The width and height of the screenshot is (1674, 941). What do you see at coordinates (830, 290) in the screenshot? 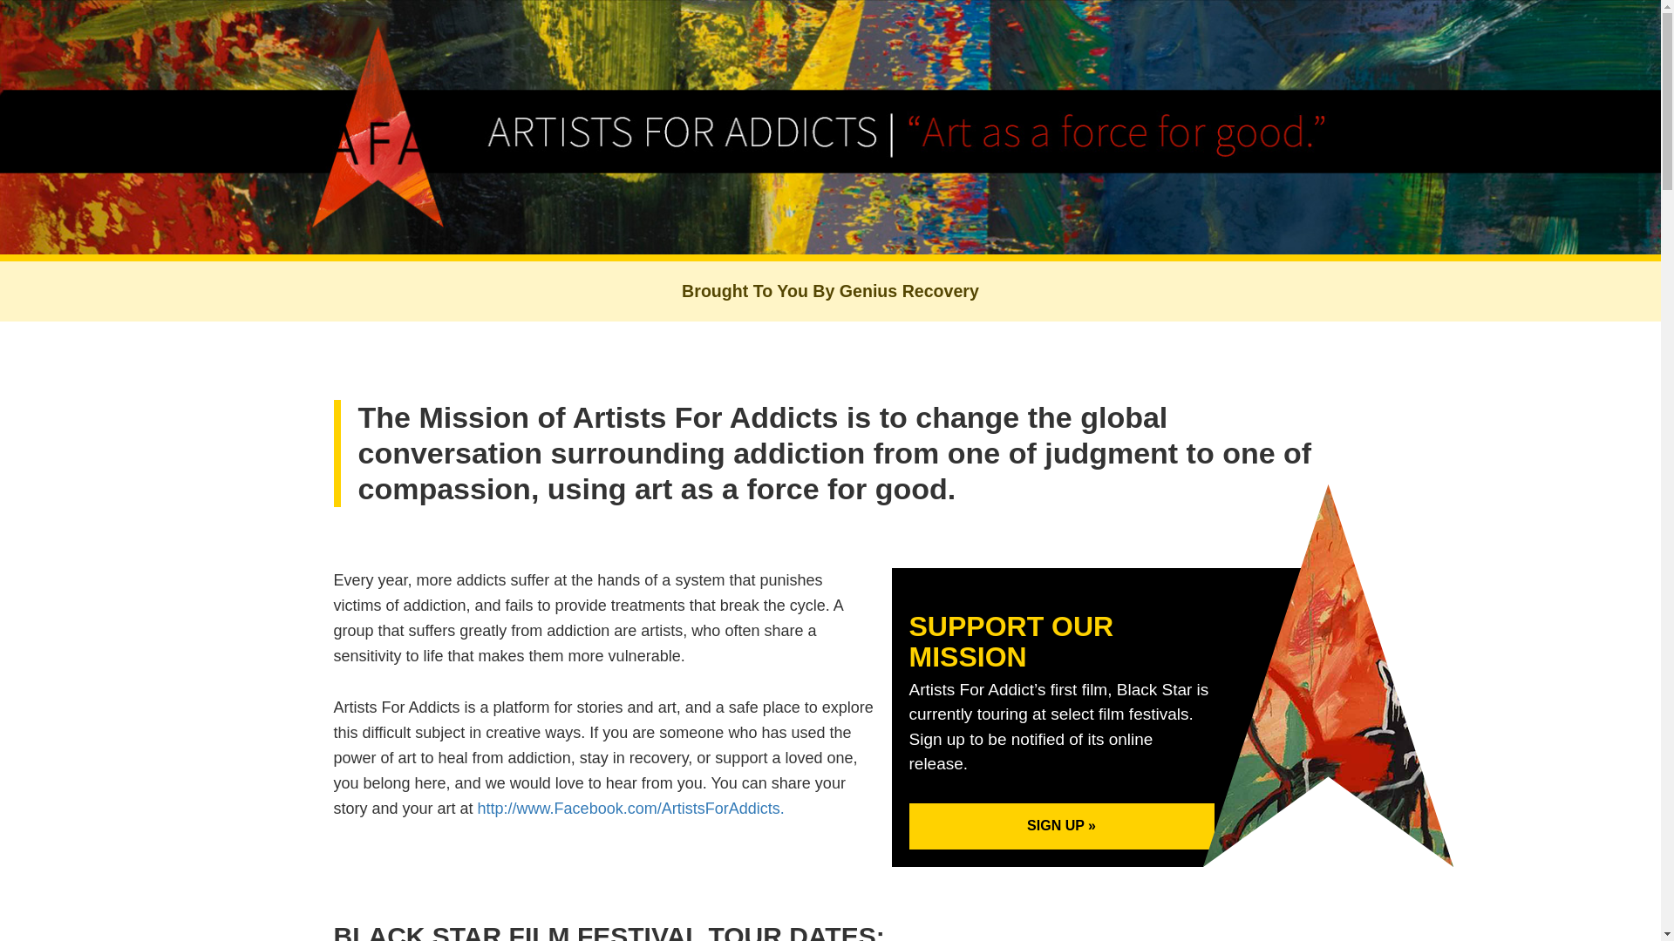
I see `Brought To You By Genius Recovery` at bounding box center [830, 290].